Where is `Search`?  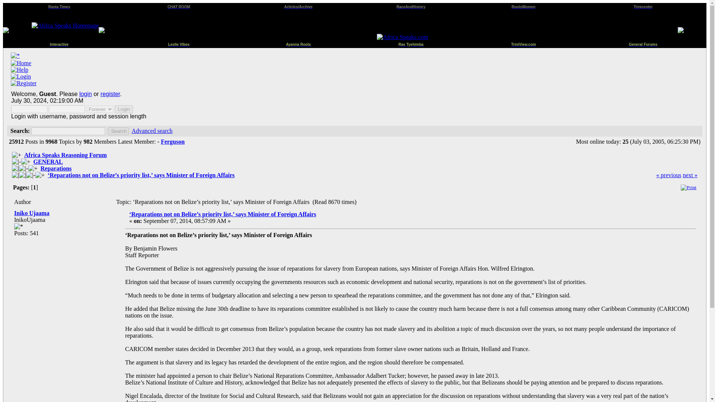 Search is located at coordinates (118, 131).